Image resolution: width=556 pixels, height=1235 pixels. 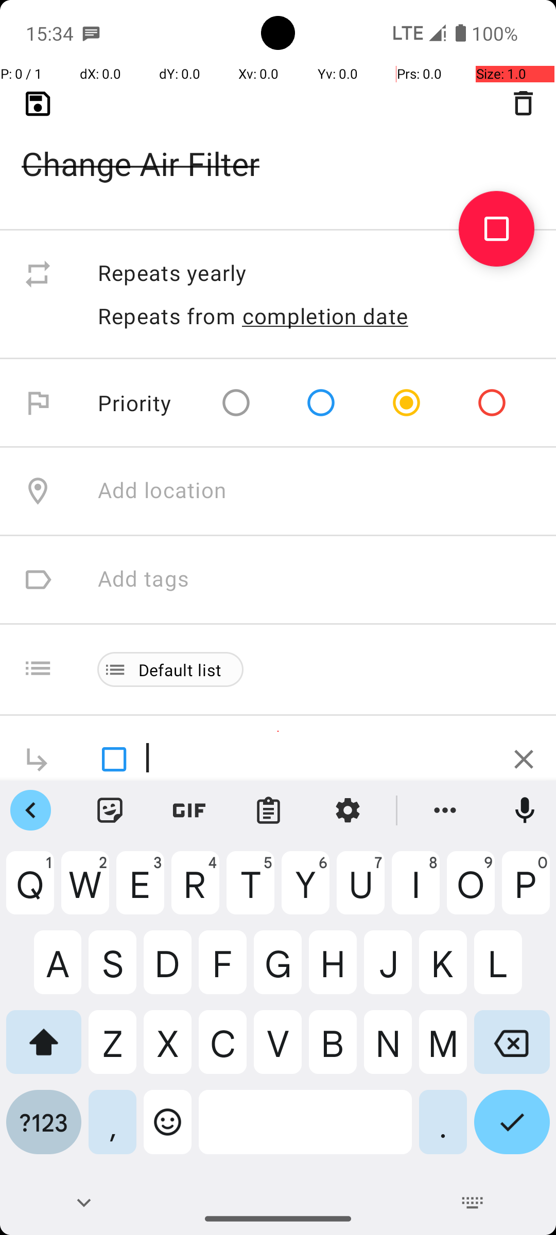 What do you see at coordinates (167, 316) in the screenshot?
I see `Repeats from` at bounding box center [167, 316].